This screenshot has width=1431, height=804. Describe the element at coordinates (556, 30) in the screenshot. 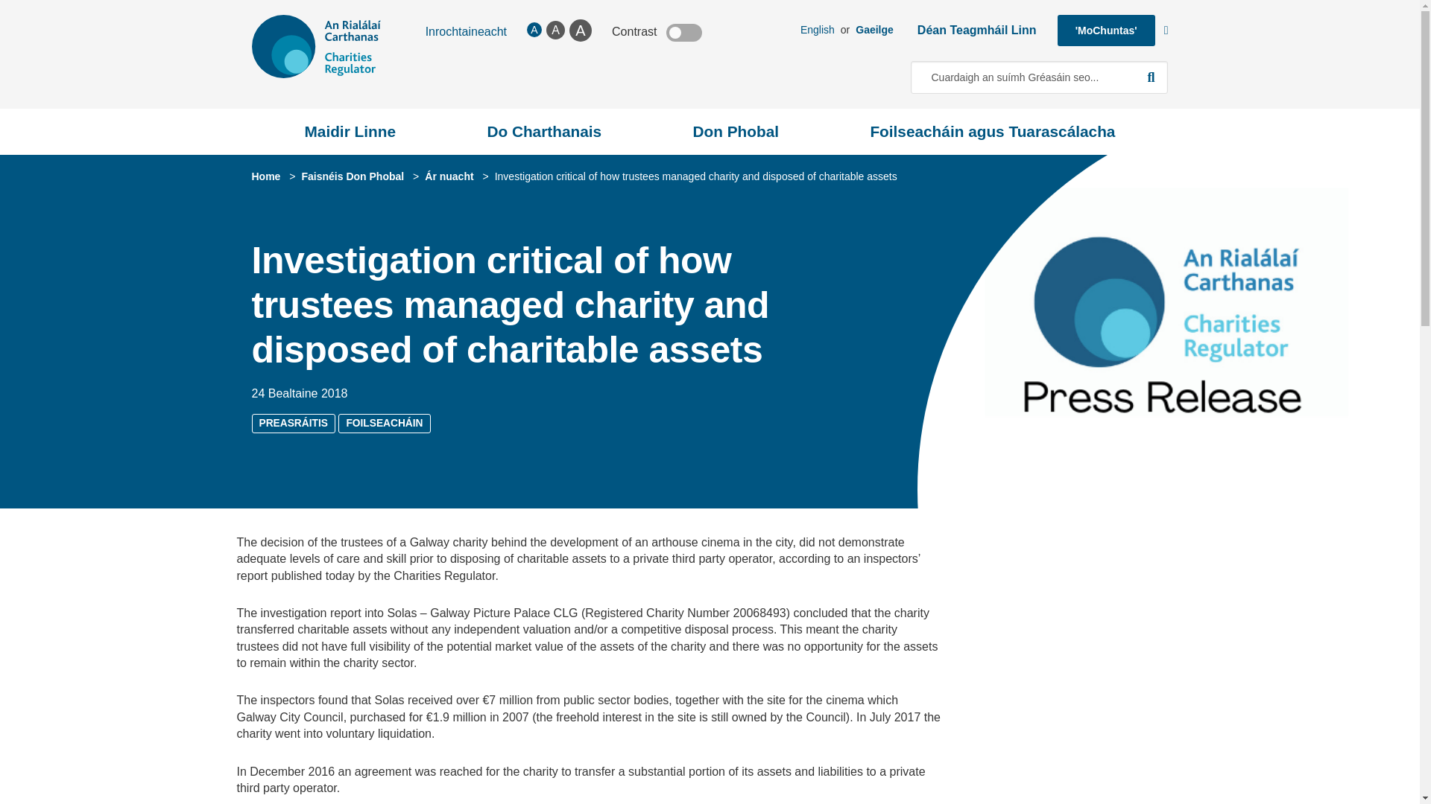

I see `A` at that location.